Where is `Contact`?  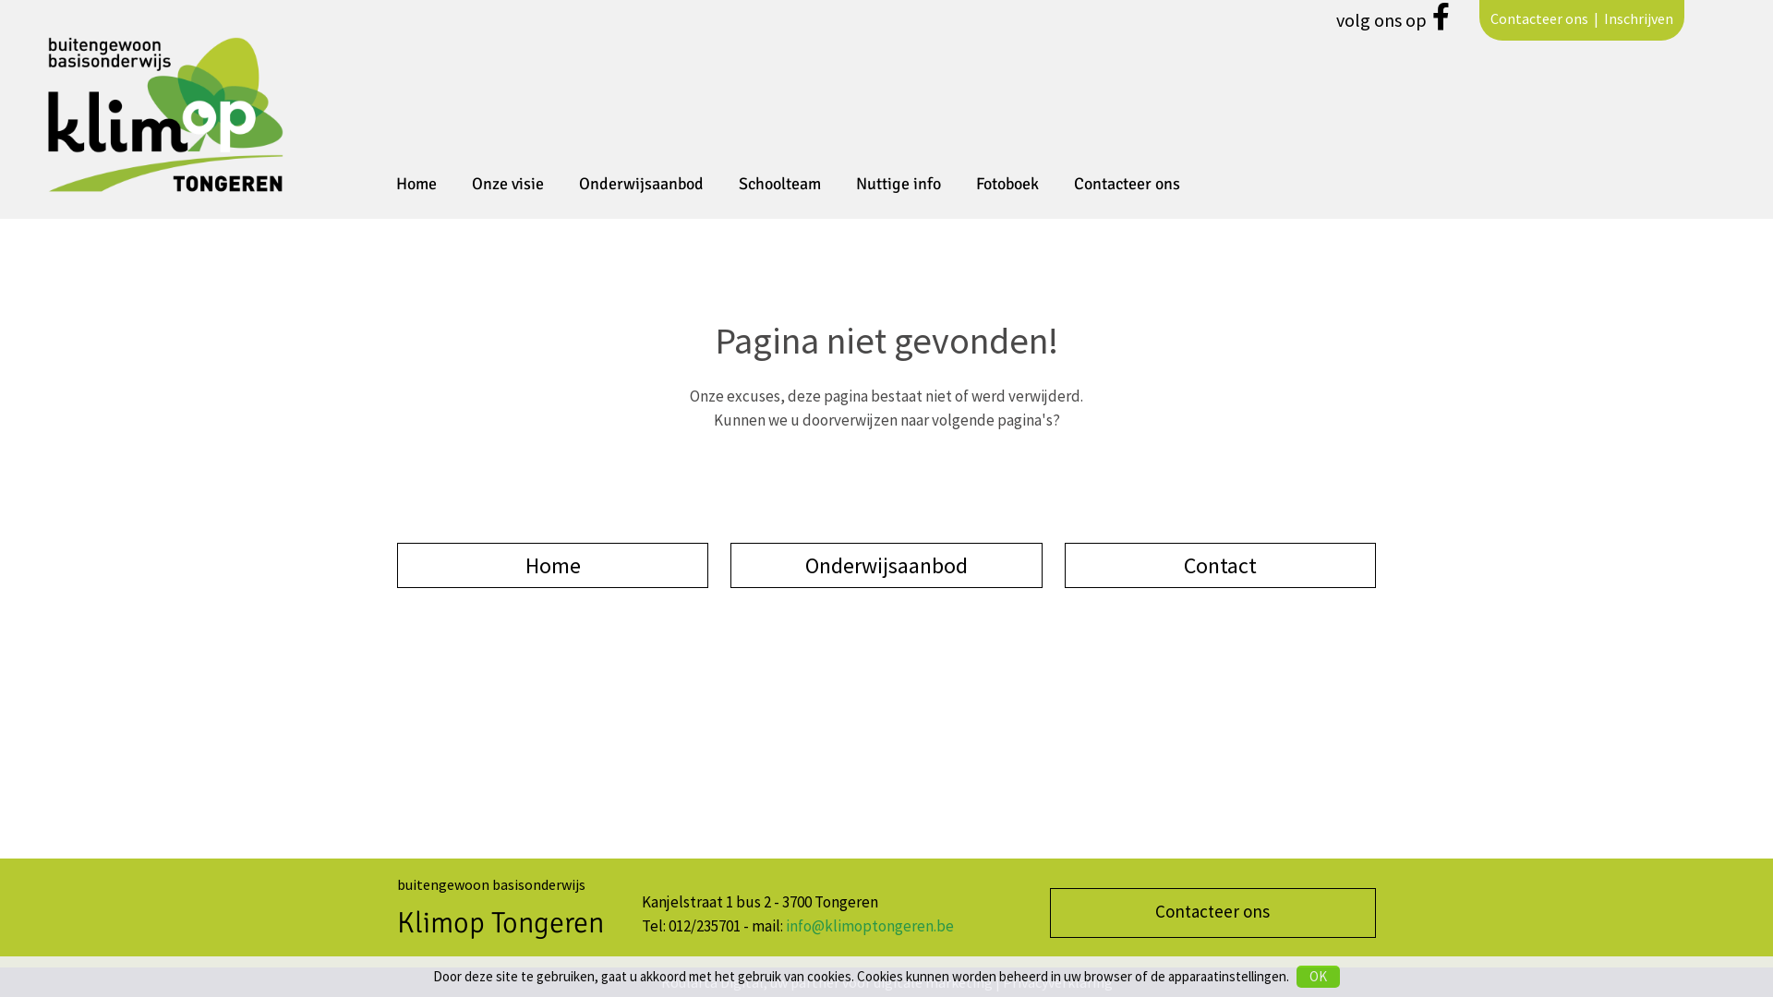 Contact is located at coordinates (1221, 565).